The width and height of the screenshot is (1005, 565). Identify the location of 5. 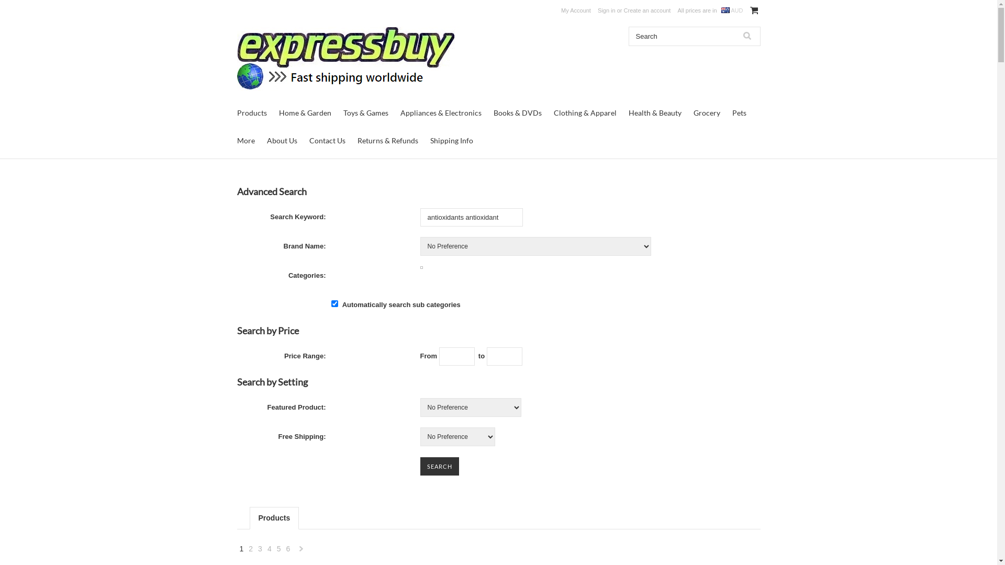
(279, 549).